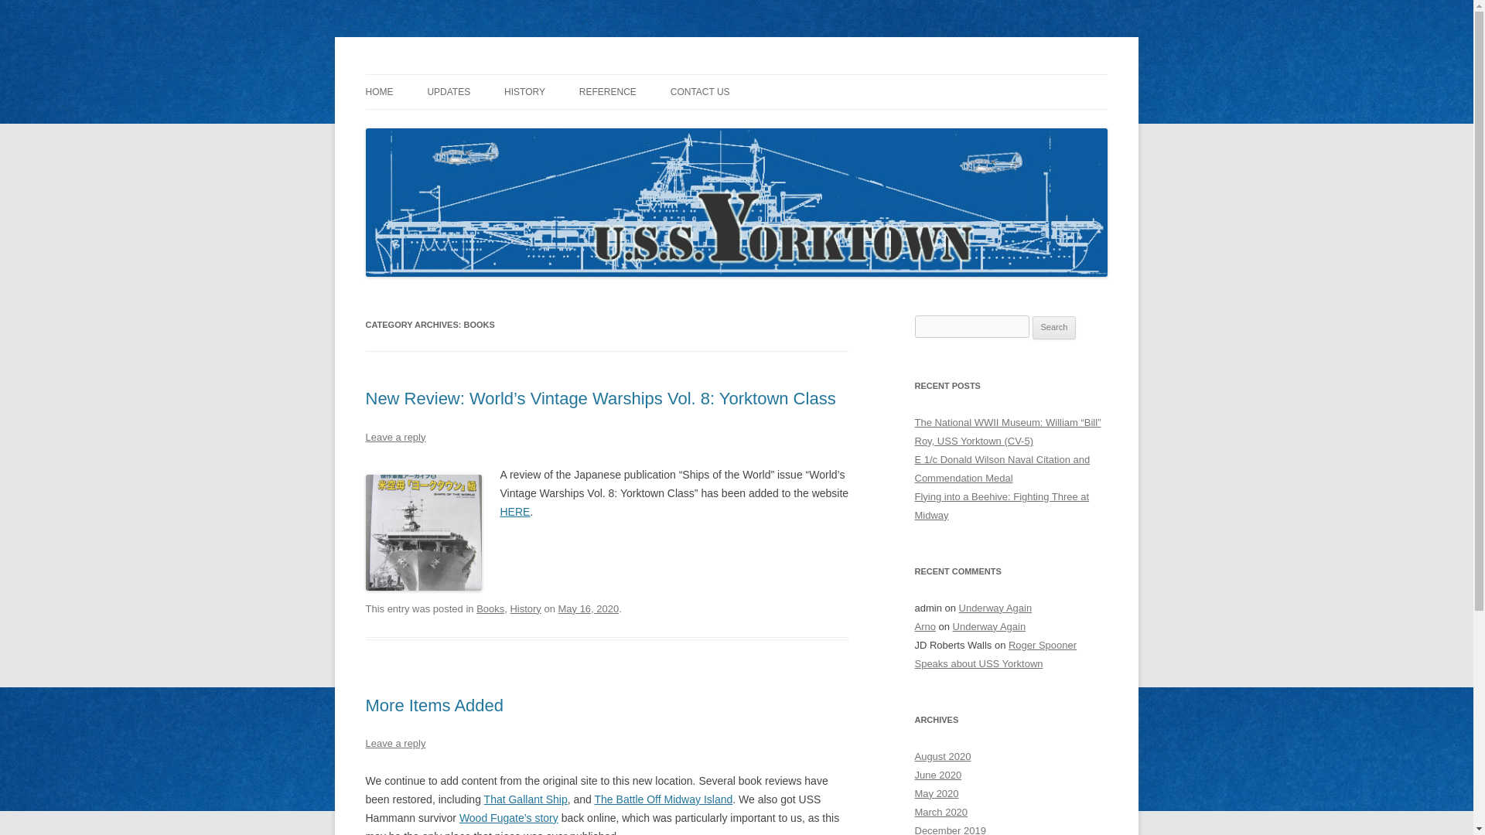 Image resolution: width=1485 pixels, height=835 pixels. Describe the element at coordinates (701, 92) in the screenshot. I see `CONTACT US` at that location.